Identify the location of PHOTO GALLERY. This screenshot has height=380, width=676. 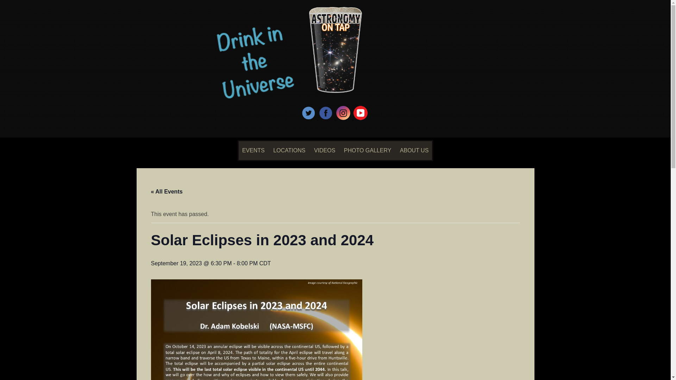
(368, 150).